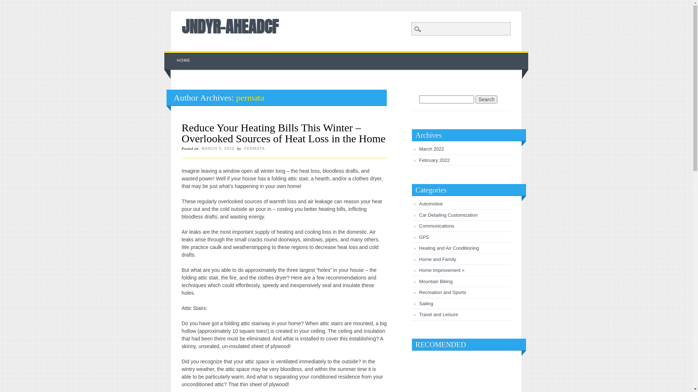 The height and width of the screenshot is (392, 698). Describe the element at coordinates (431, 204) in the screenshot. I see `Automotive` at that location.